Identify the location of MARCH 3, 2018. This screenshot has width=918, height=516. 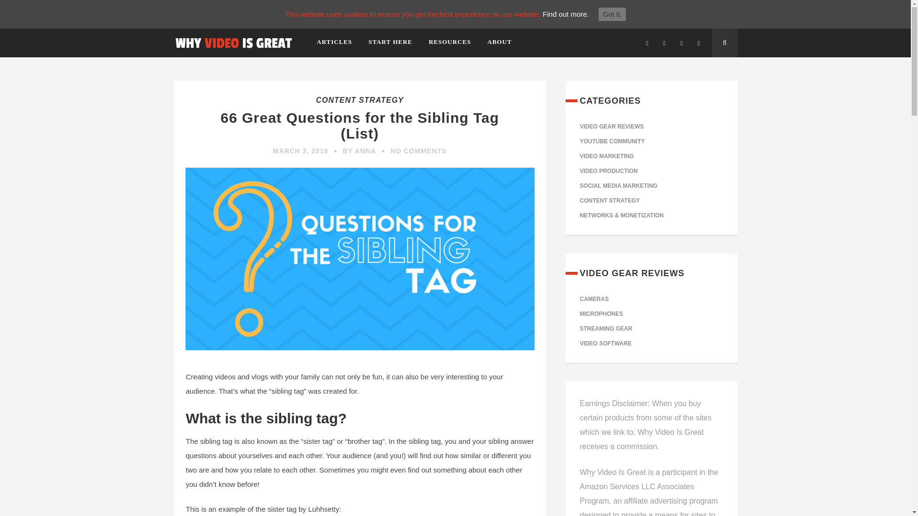
(300, 151).